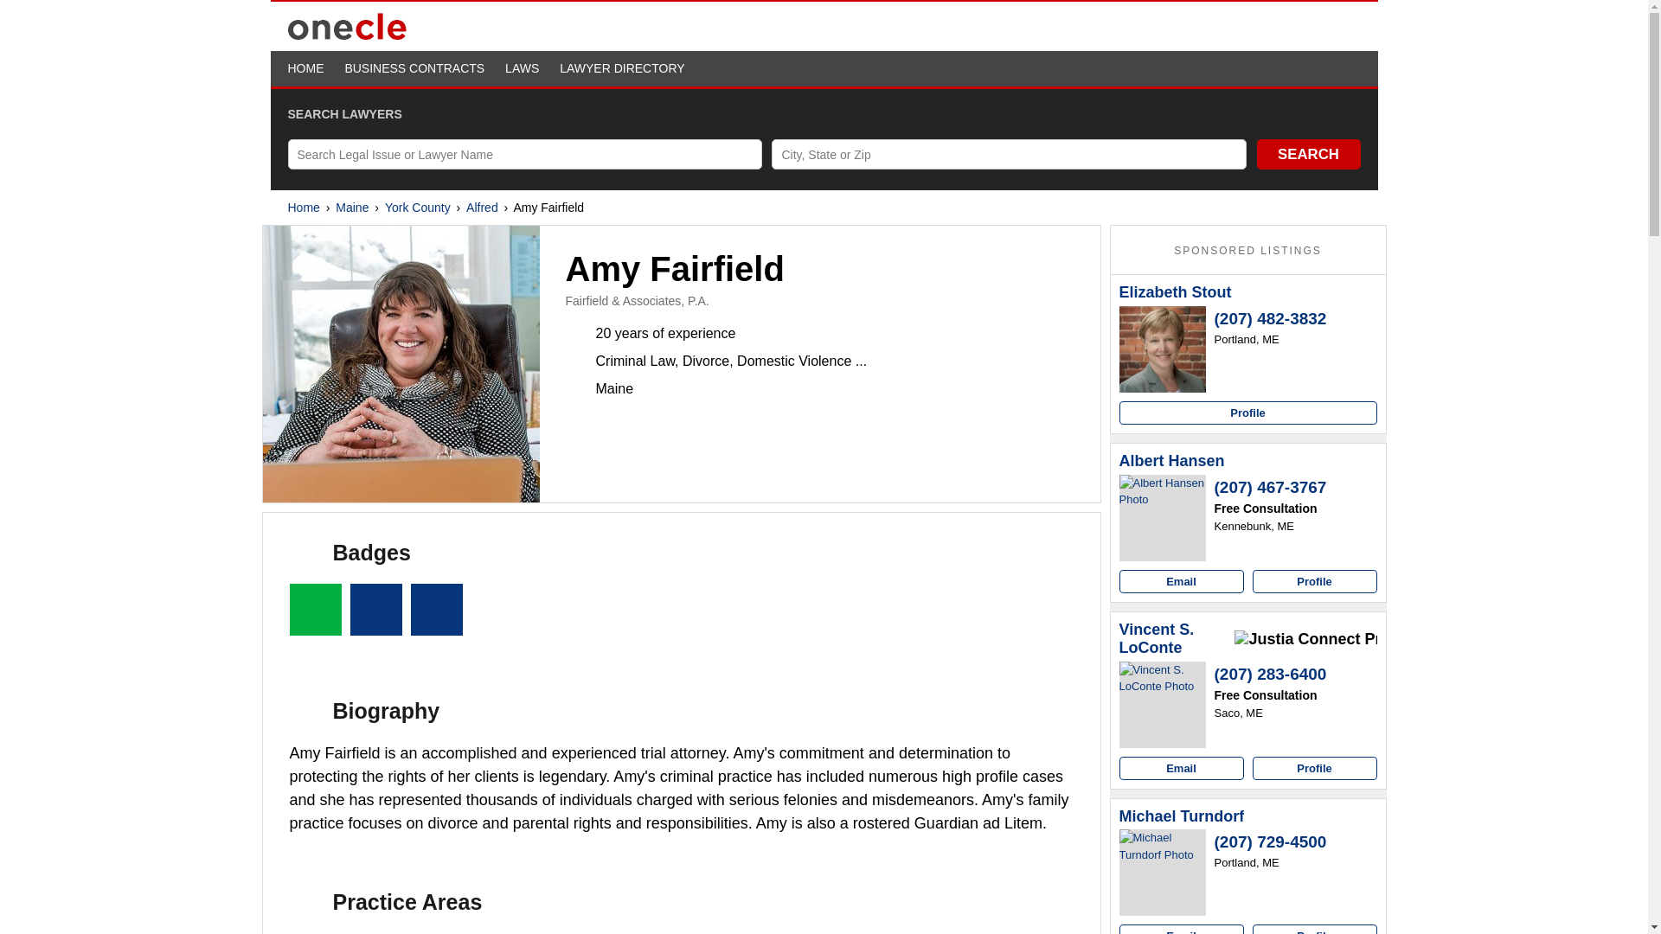  Describe the element at coordinates (1009, 154) in the screenshot. I see `City, State or Zip` at that location.